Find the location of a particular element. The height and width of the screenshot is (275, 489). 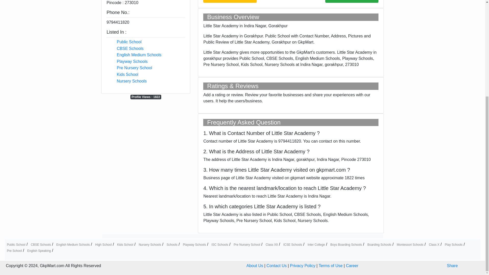

Public School is located at coordinates (129, 42).